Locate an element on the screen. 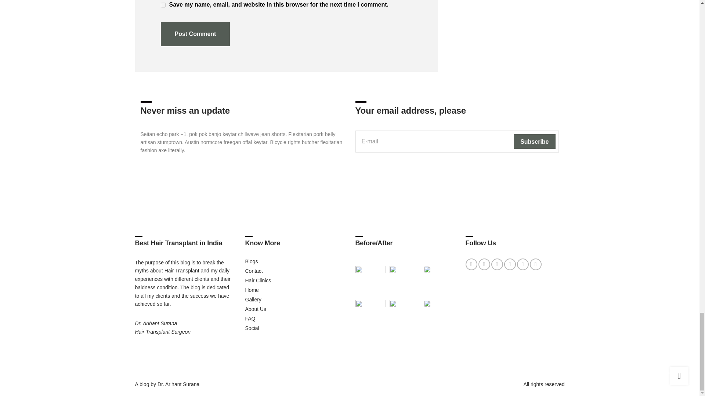  Post Comment is located at coordinates (195, 34).